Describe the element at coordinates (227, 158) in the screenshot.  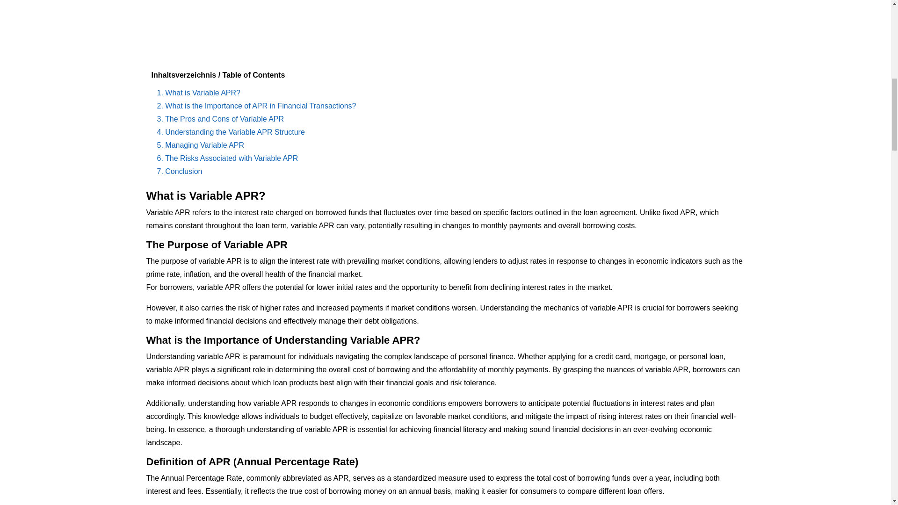
I see `6 The Risks Associated with Variable APR` at that location.